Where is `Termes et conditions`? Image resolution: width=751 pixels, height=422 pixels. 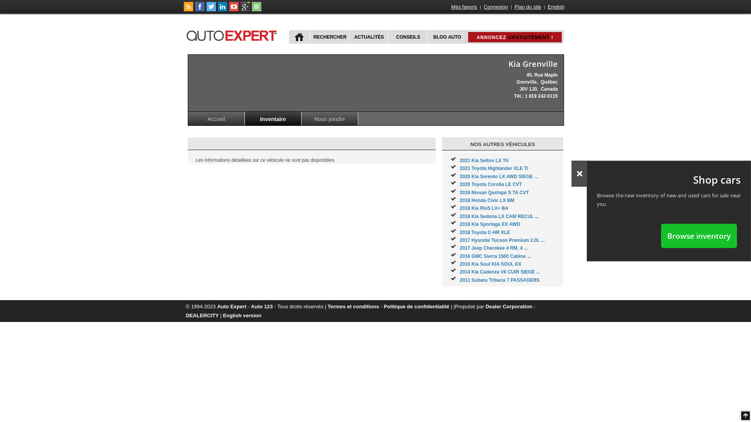
Termes et conditions is located at coordinates (354, 306).